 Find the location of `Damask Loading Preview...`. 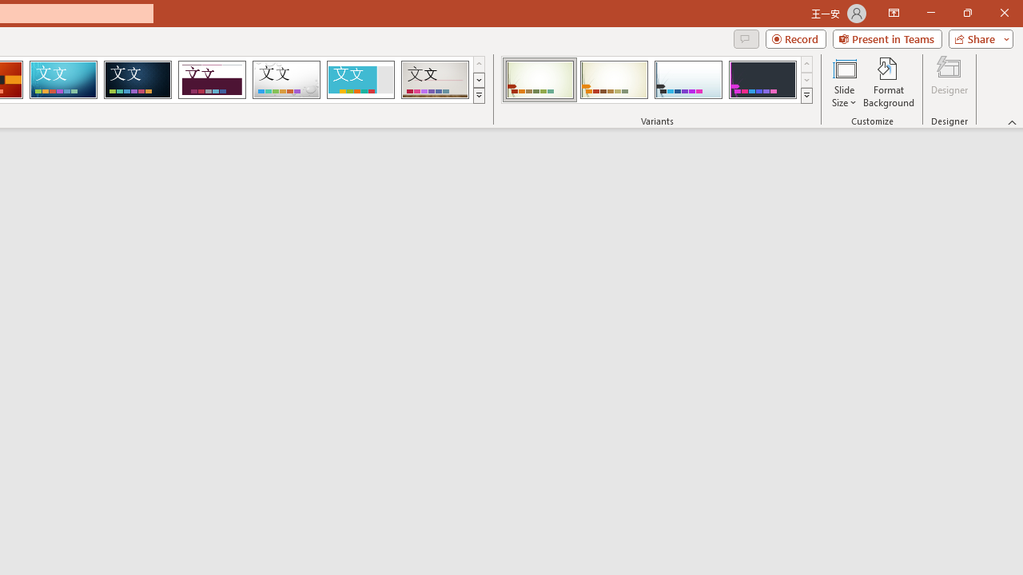

Damask Loading Preview... is located at coordinates (137, 80).